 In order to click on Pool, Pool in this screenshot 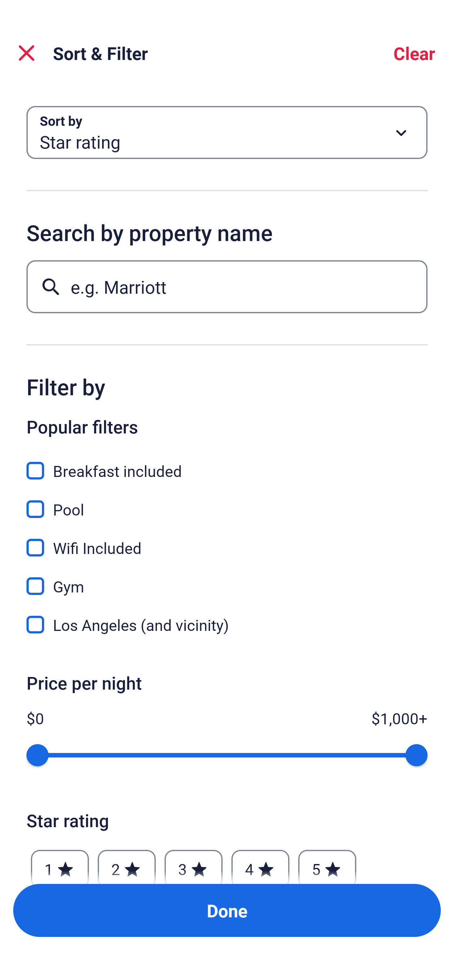, I will do `click(227, 502)`.